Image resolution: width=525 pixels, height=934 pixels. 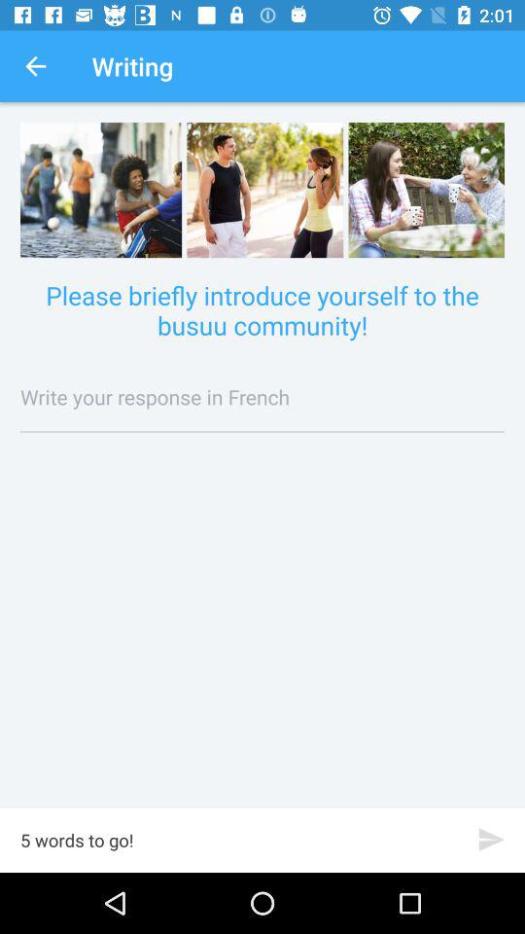 What do you see at coordinates (492, 839) in the screenshot?
I see `choose the item at the bottom right corner` at bounding box center [492, 839].